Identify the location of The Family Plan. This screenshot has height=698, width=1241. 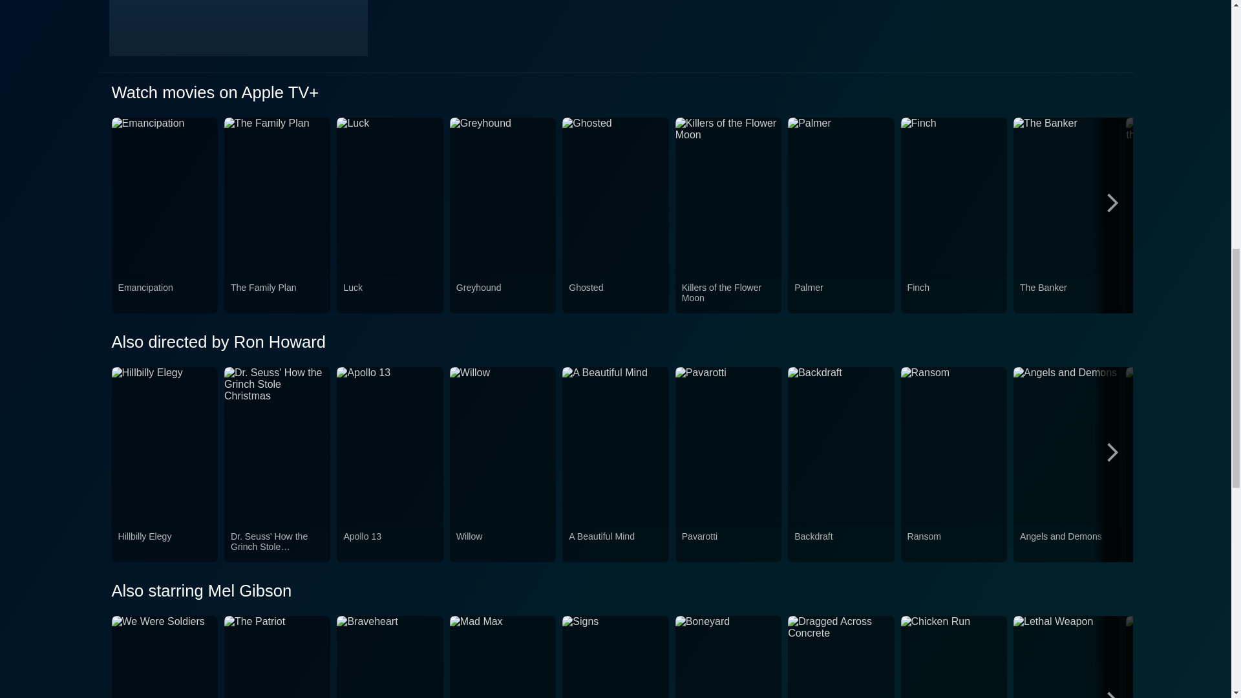
(277, 295).